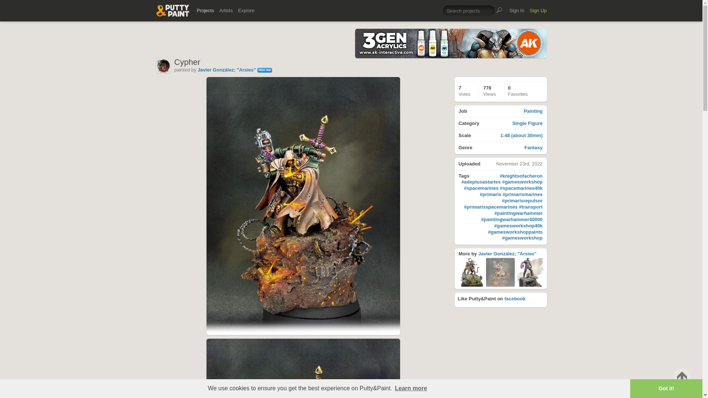 Image resolution: width=708 pixels, height=398 pixels. I want to click on View Against Hydra, we've hope., so click(246, 10).